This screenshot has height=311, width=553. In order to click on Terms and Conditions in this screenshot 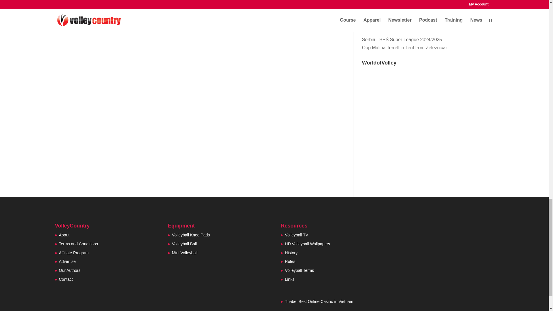, I will do `click(78, 244)`.